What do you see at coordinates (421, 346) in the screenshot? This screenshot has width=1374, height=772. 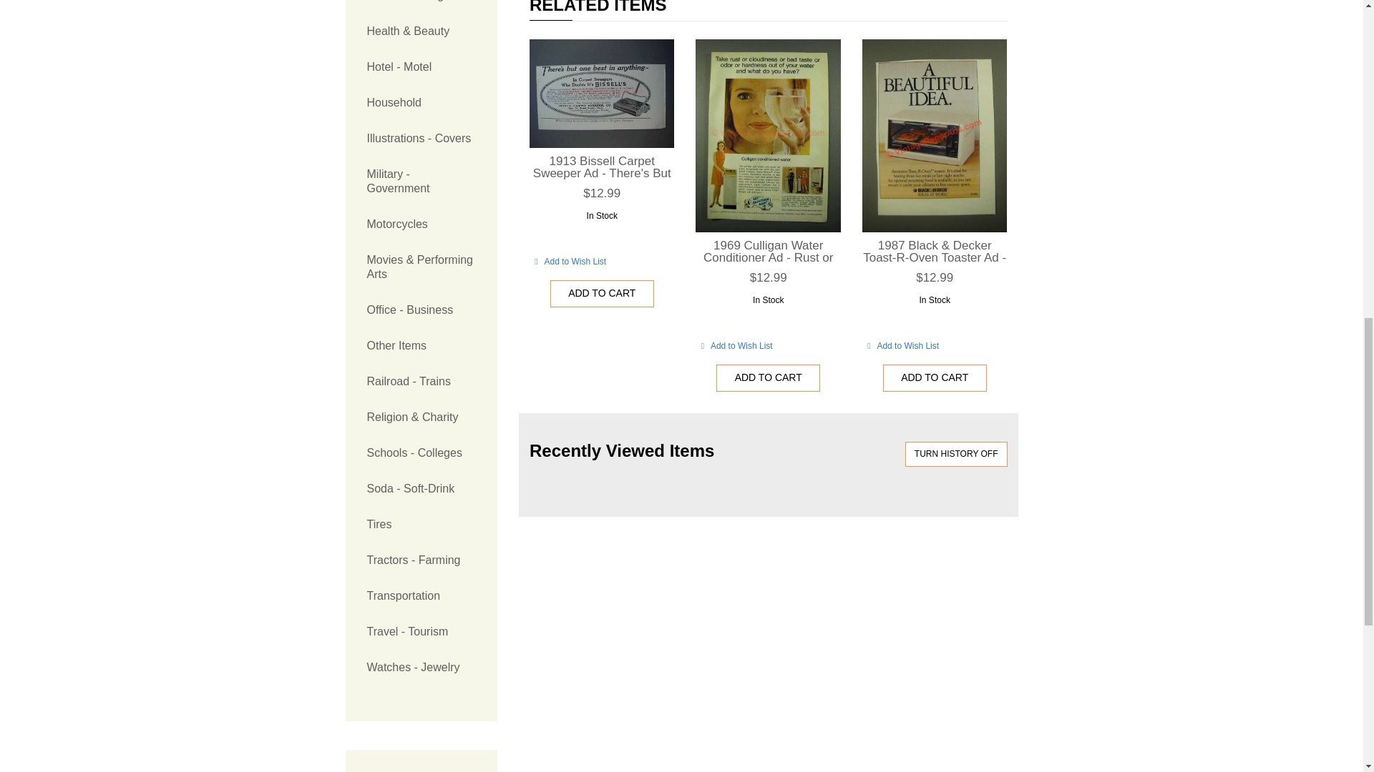 I see `Other Items` at bounding box center [421, 346].